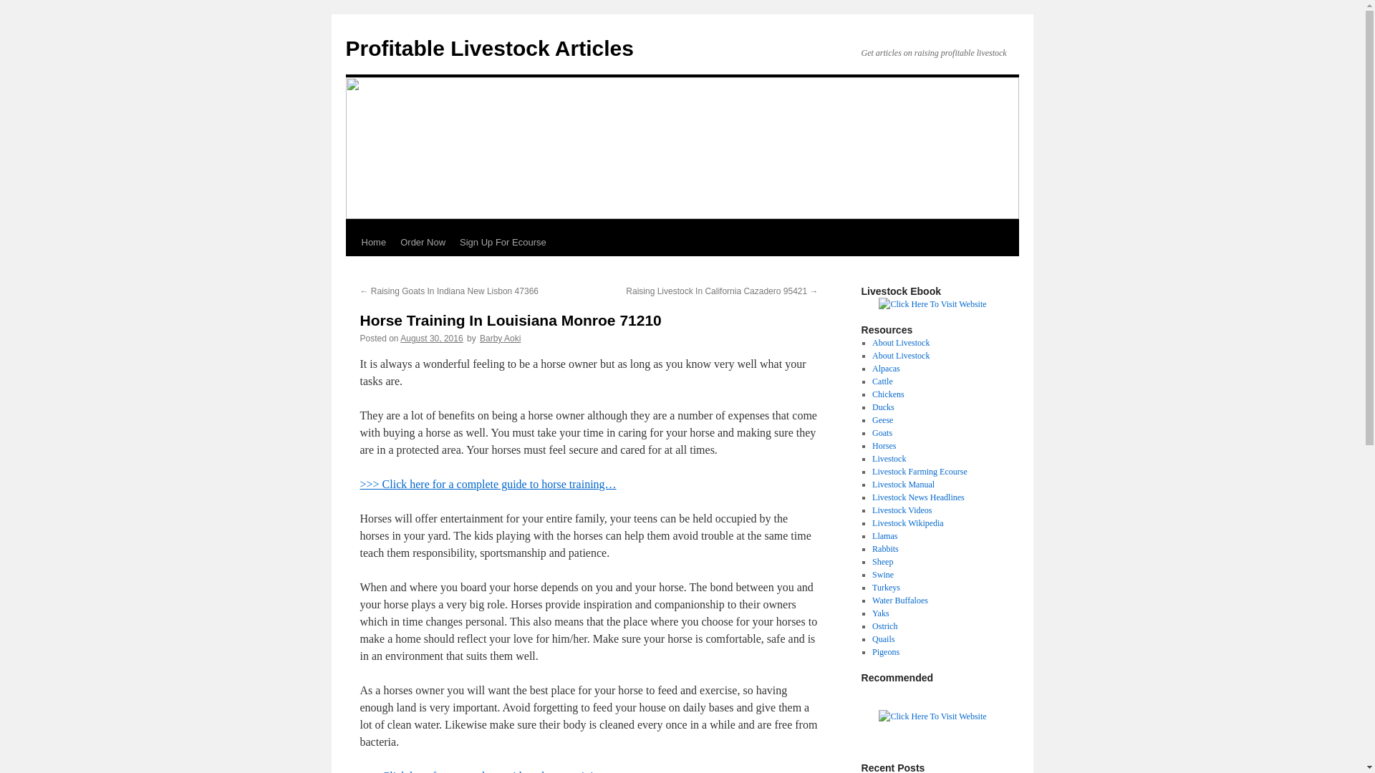 The height and width of the screenshot is (773, 1375). What do you see at coordinates (883, 407) in the screenshot?
I see `Ducks` at bounding box center [883, 407].